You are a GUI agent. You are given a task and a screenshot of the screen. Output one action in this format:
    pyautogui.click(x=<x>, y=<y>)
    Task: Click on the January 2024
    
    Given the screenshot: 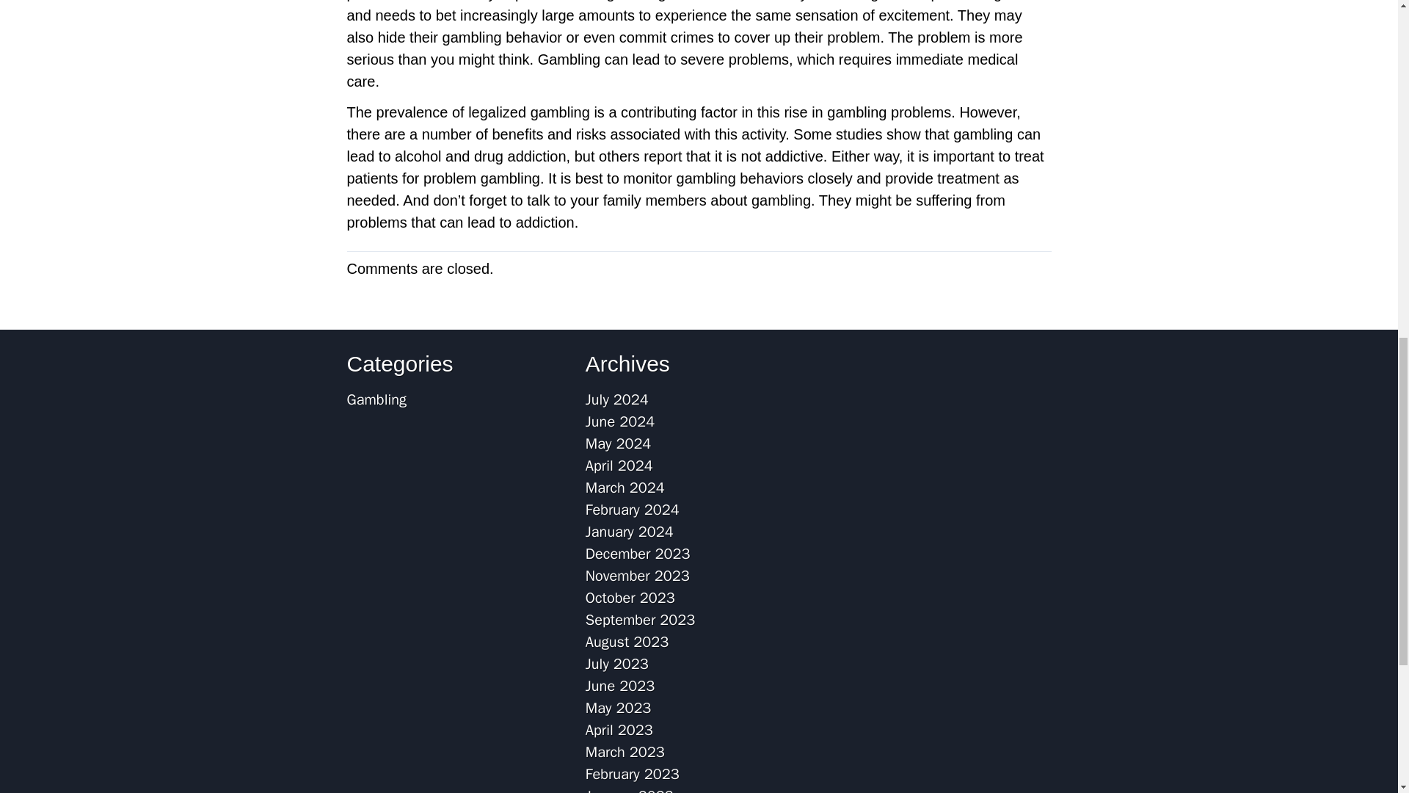 What is the action you would take?
    pyautogui.click(x=630, y=532)
    